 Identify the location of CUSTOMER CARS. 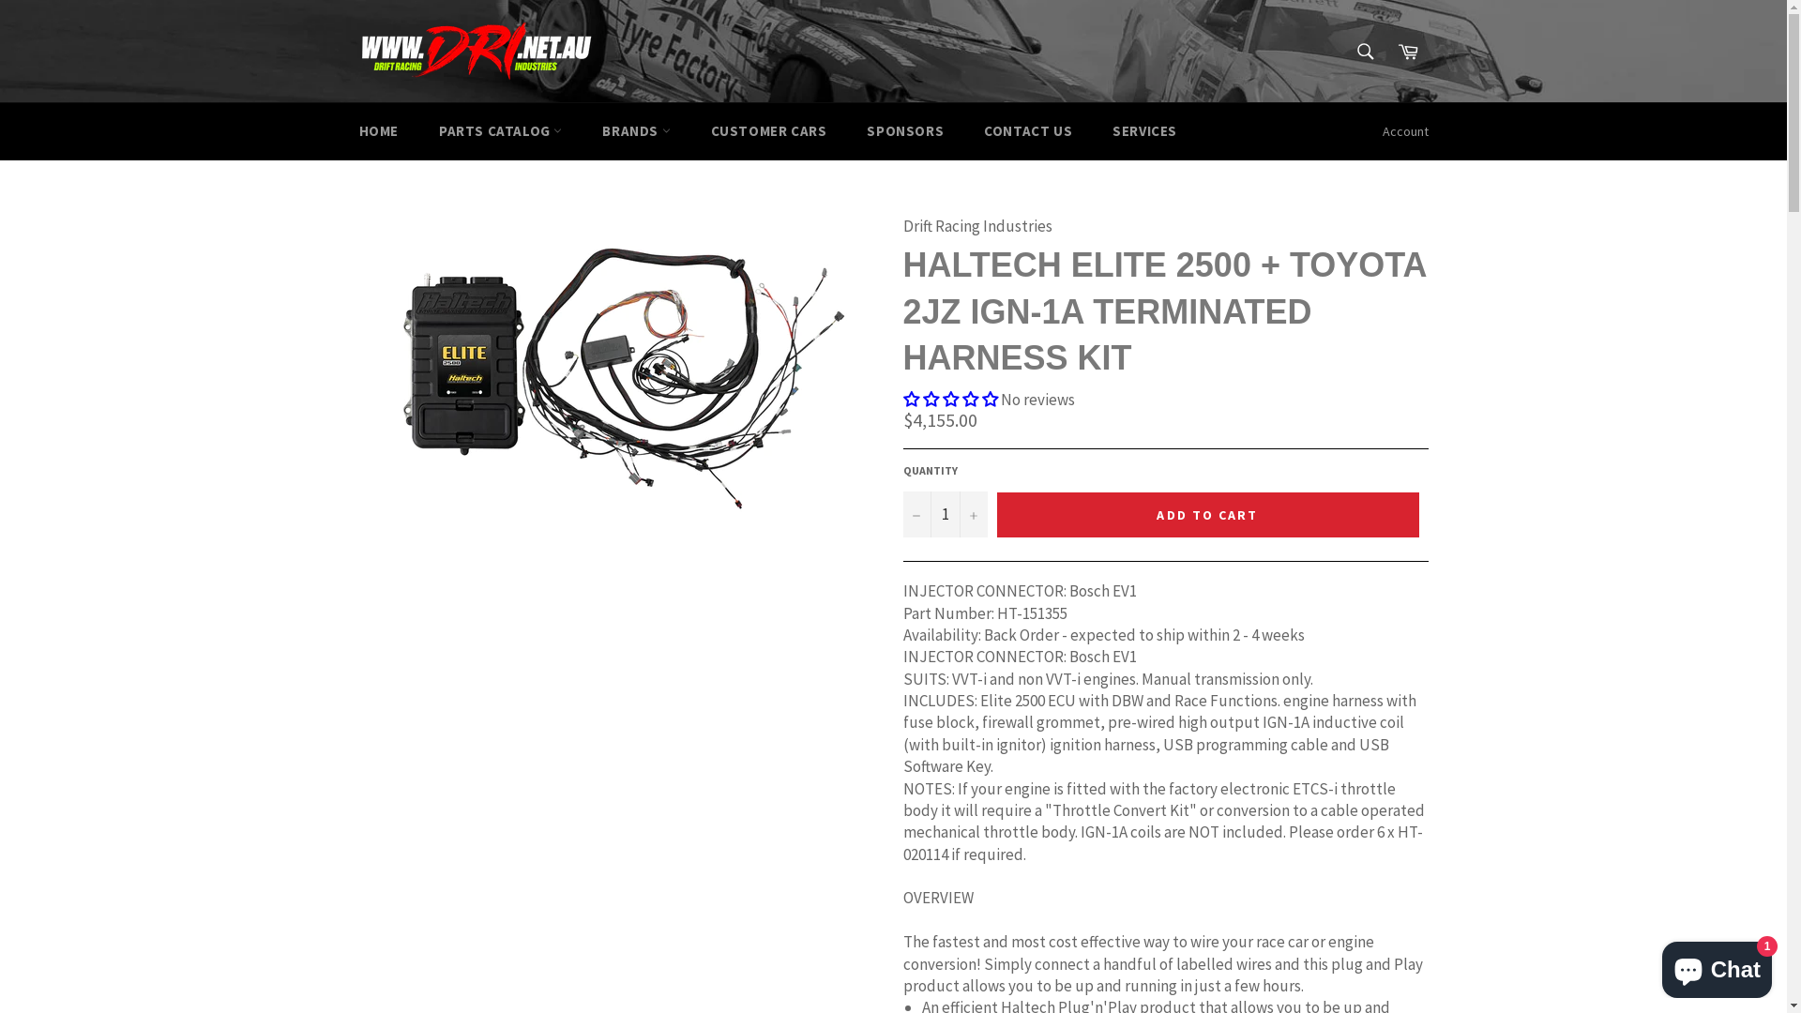
(769, 131).